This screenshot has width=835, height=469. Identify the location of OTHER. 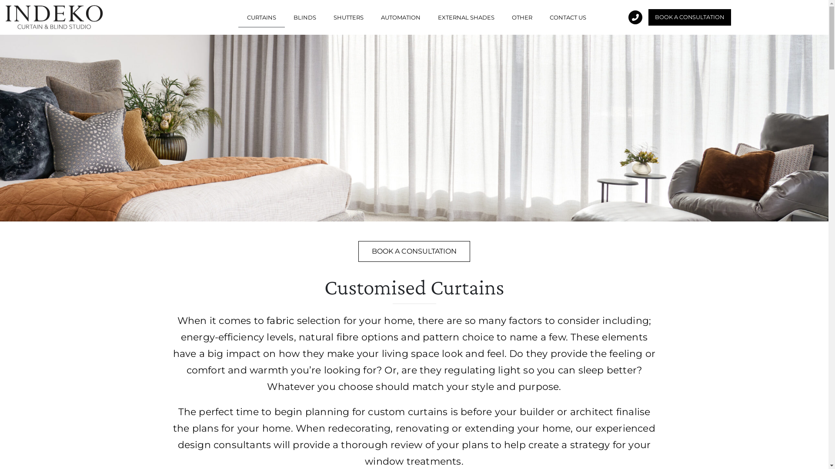
(522, 17).